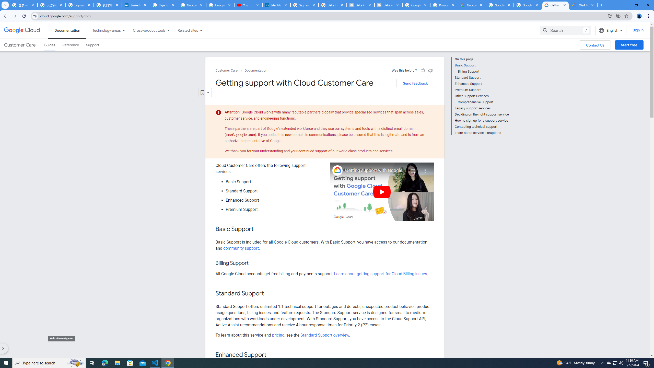 The image size is (654, 368). What do you see at coordinates (67, 30) in the screenshot?
I see `Documentation, selected` at bounding box center [67, 30].